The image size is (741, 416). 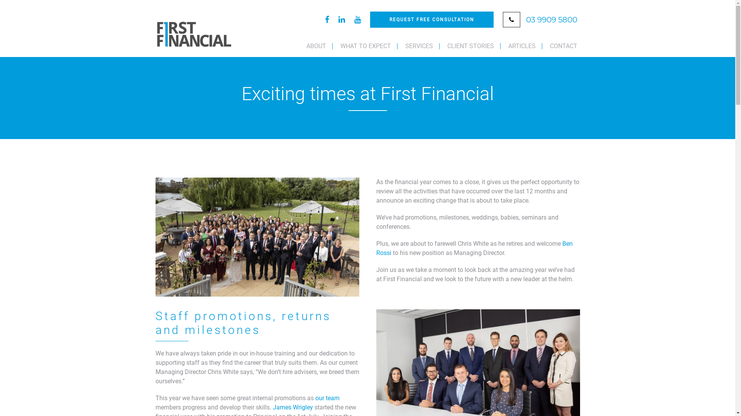 What do you see at coordinates (419, 46) in the screenshot?
I see `SERVICES` at bounding box center [419, 46].